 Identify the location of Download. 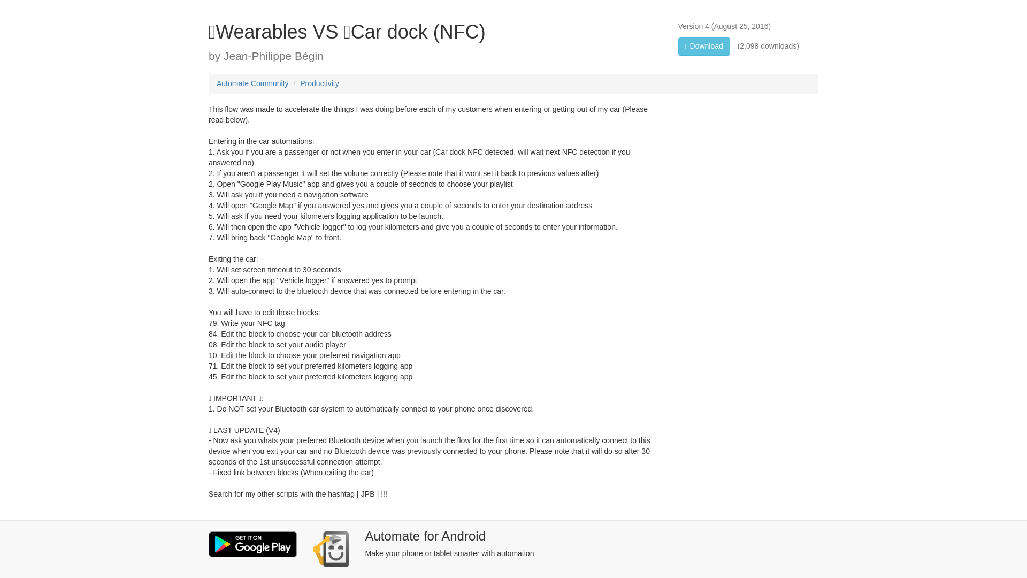
(704, 46).